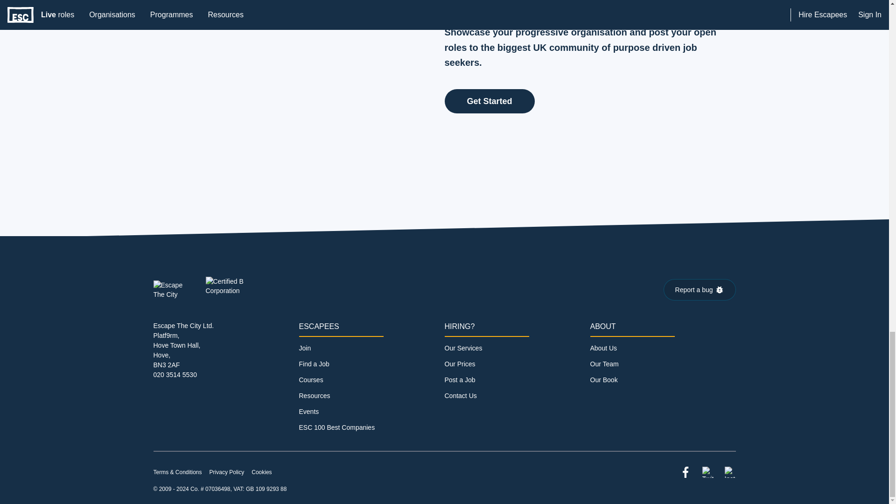 The width and height of the screenshot is (896, 504). Describe the element at coordinates (314, 396) in the screenshot. I see `Resources` at that location.